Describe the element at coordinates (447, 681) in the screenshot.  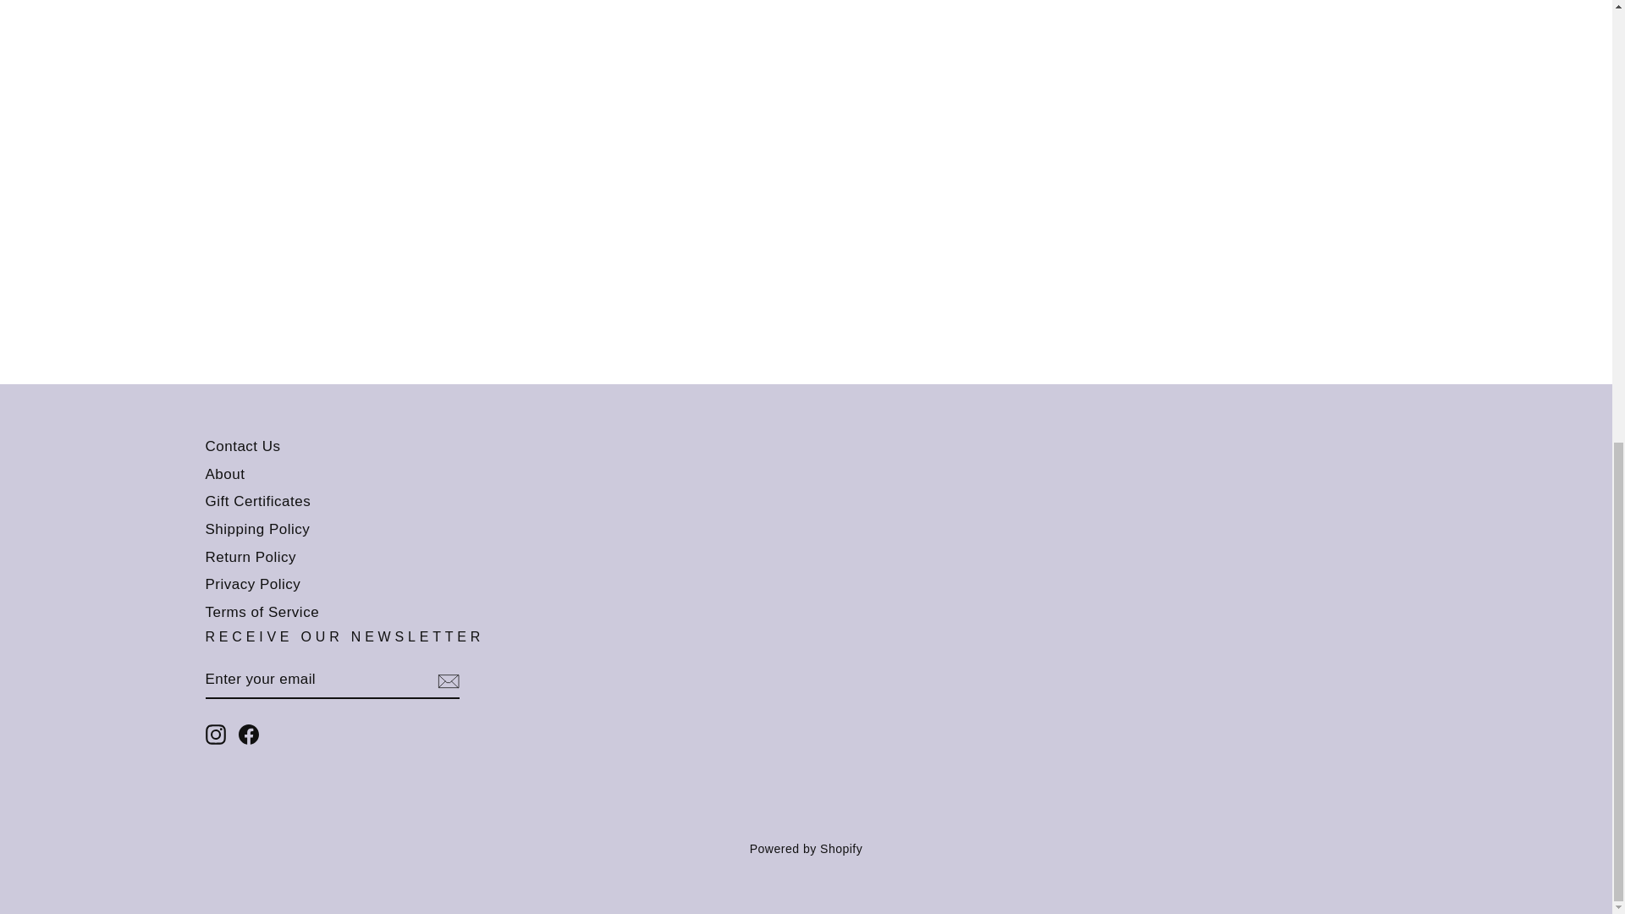
I see `icon-email` at that location.